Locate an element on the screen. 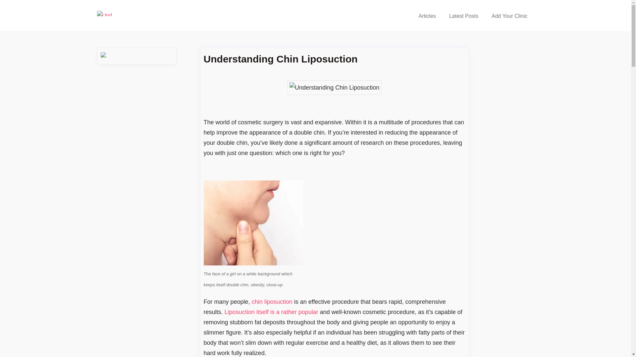 The width and height of the screenshot is (636, 357). Articles is located at coordinates (427, 16).